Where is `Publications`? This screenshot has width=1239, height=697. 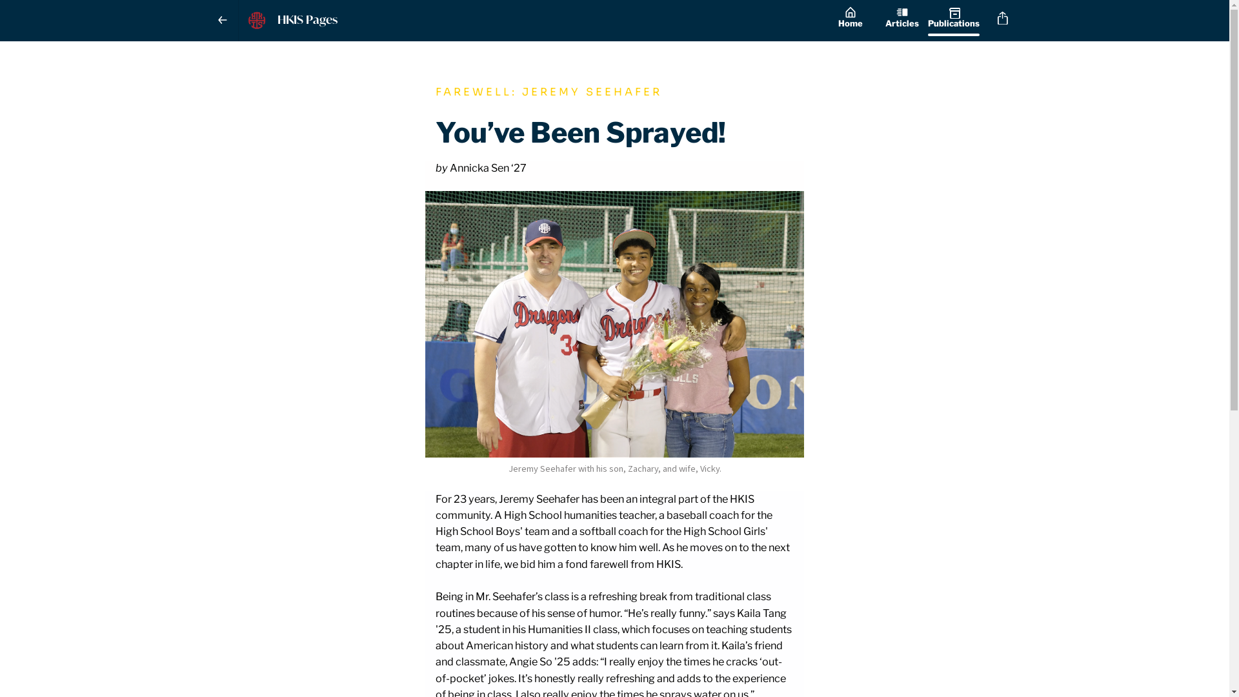 Publications is located at coordinates (954, 21).